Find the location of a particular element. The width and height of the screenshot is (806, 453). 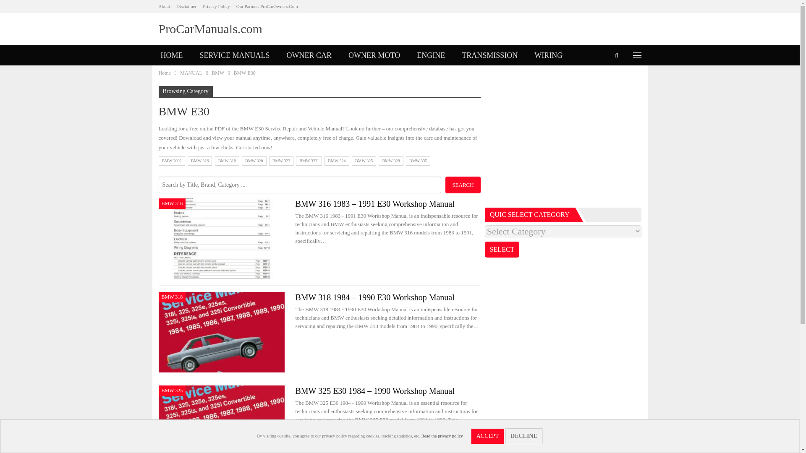

Read the privacy policy is located at coordinates (442, 436).